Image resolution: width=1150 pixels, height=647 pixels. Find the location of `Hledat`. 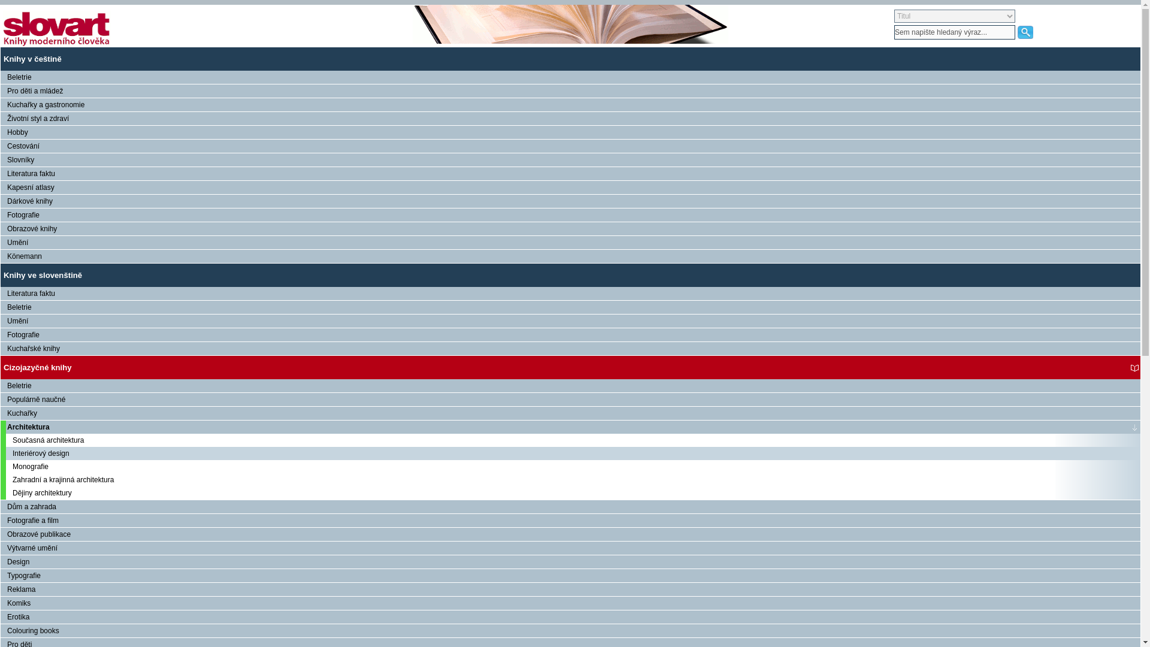

Hledat is located at coordinates (1025, 32).